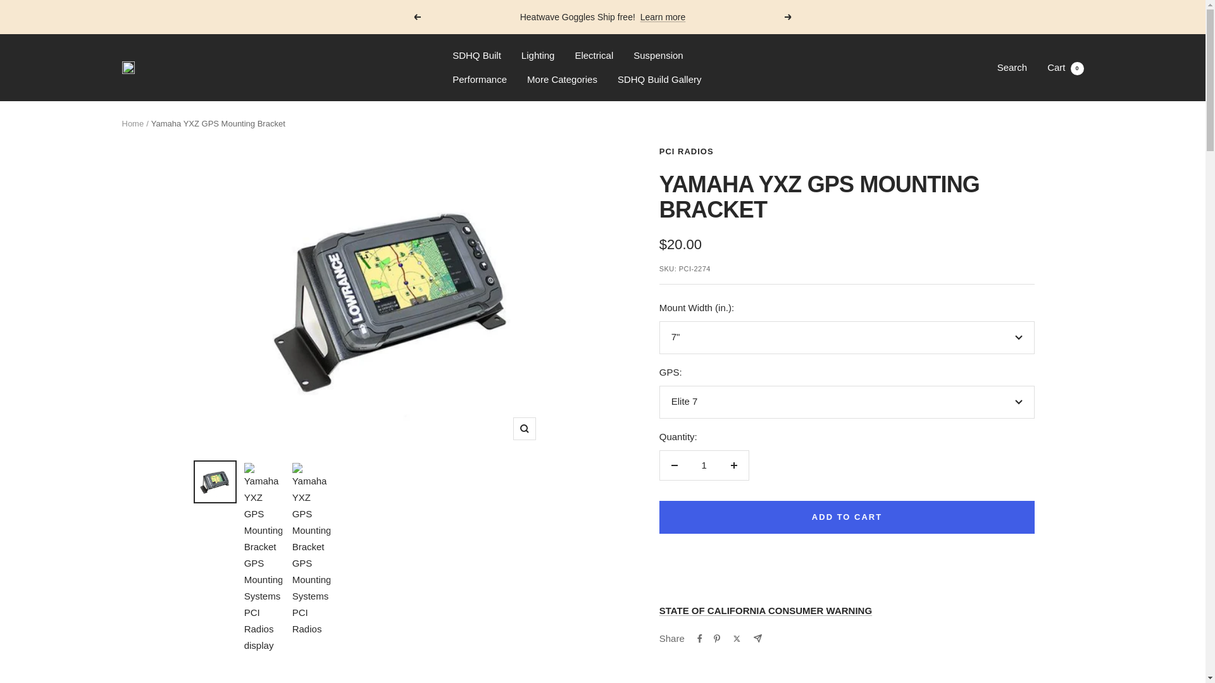 The height and width of the screenshot is (683, 1215). What do you see at coordinates (416, 16) in the screenshot?
I see `Performance` at bounding box center [416, 16].